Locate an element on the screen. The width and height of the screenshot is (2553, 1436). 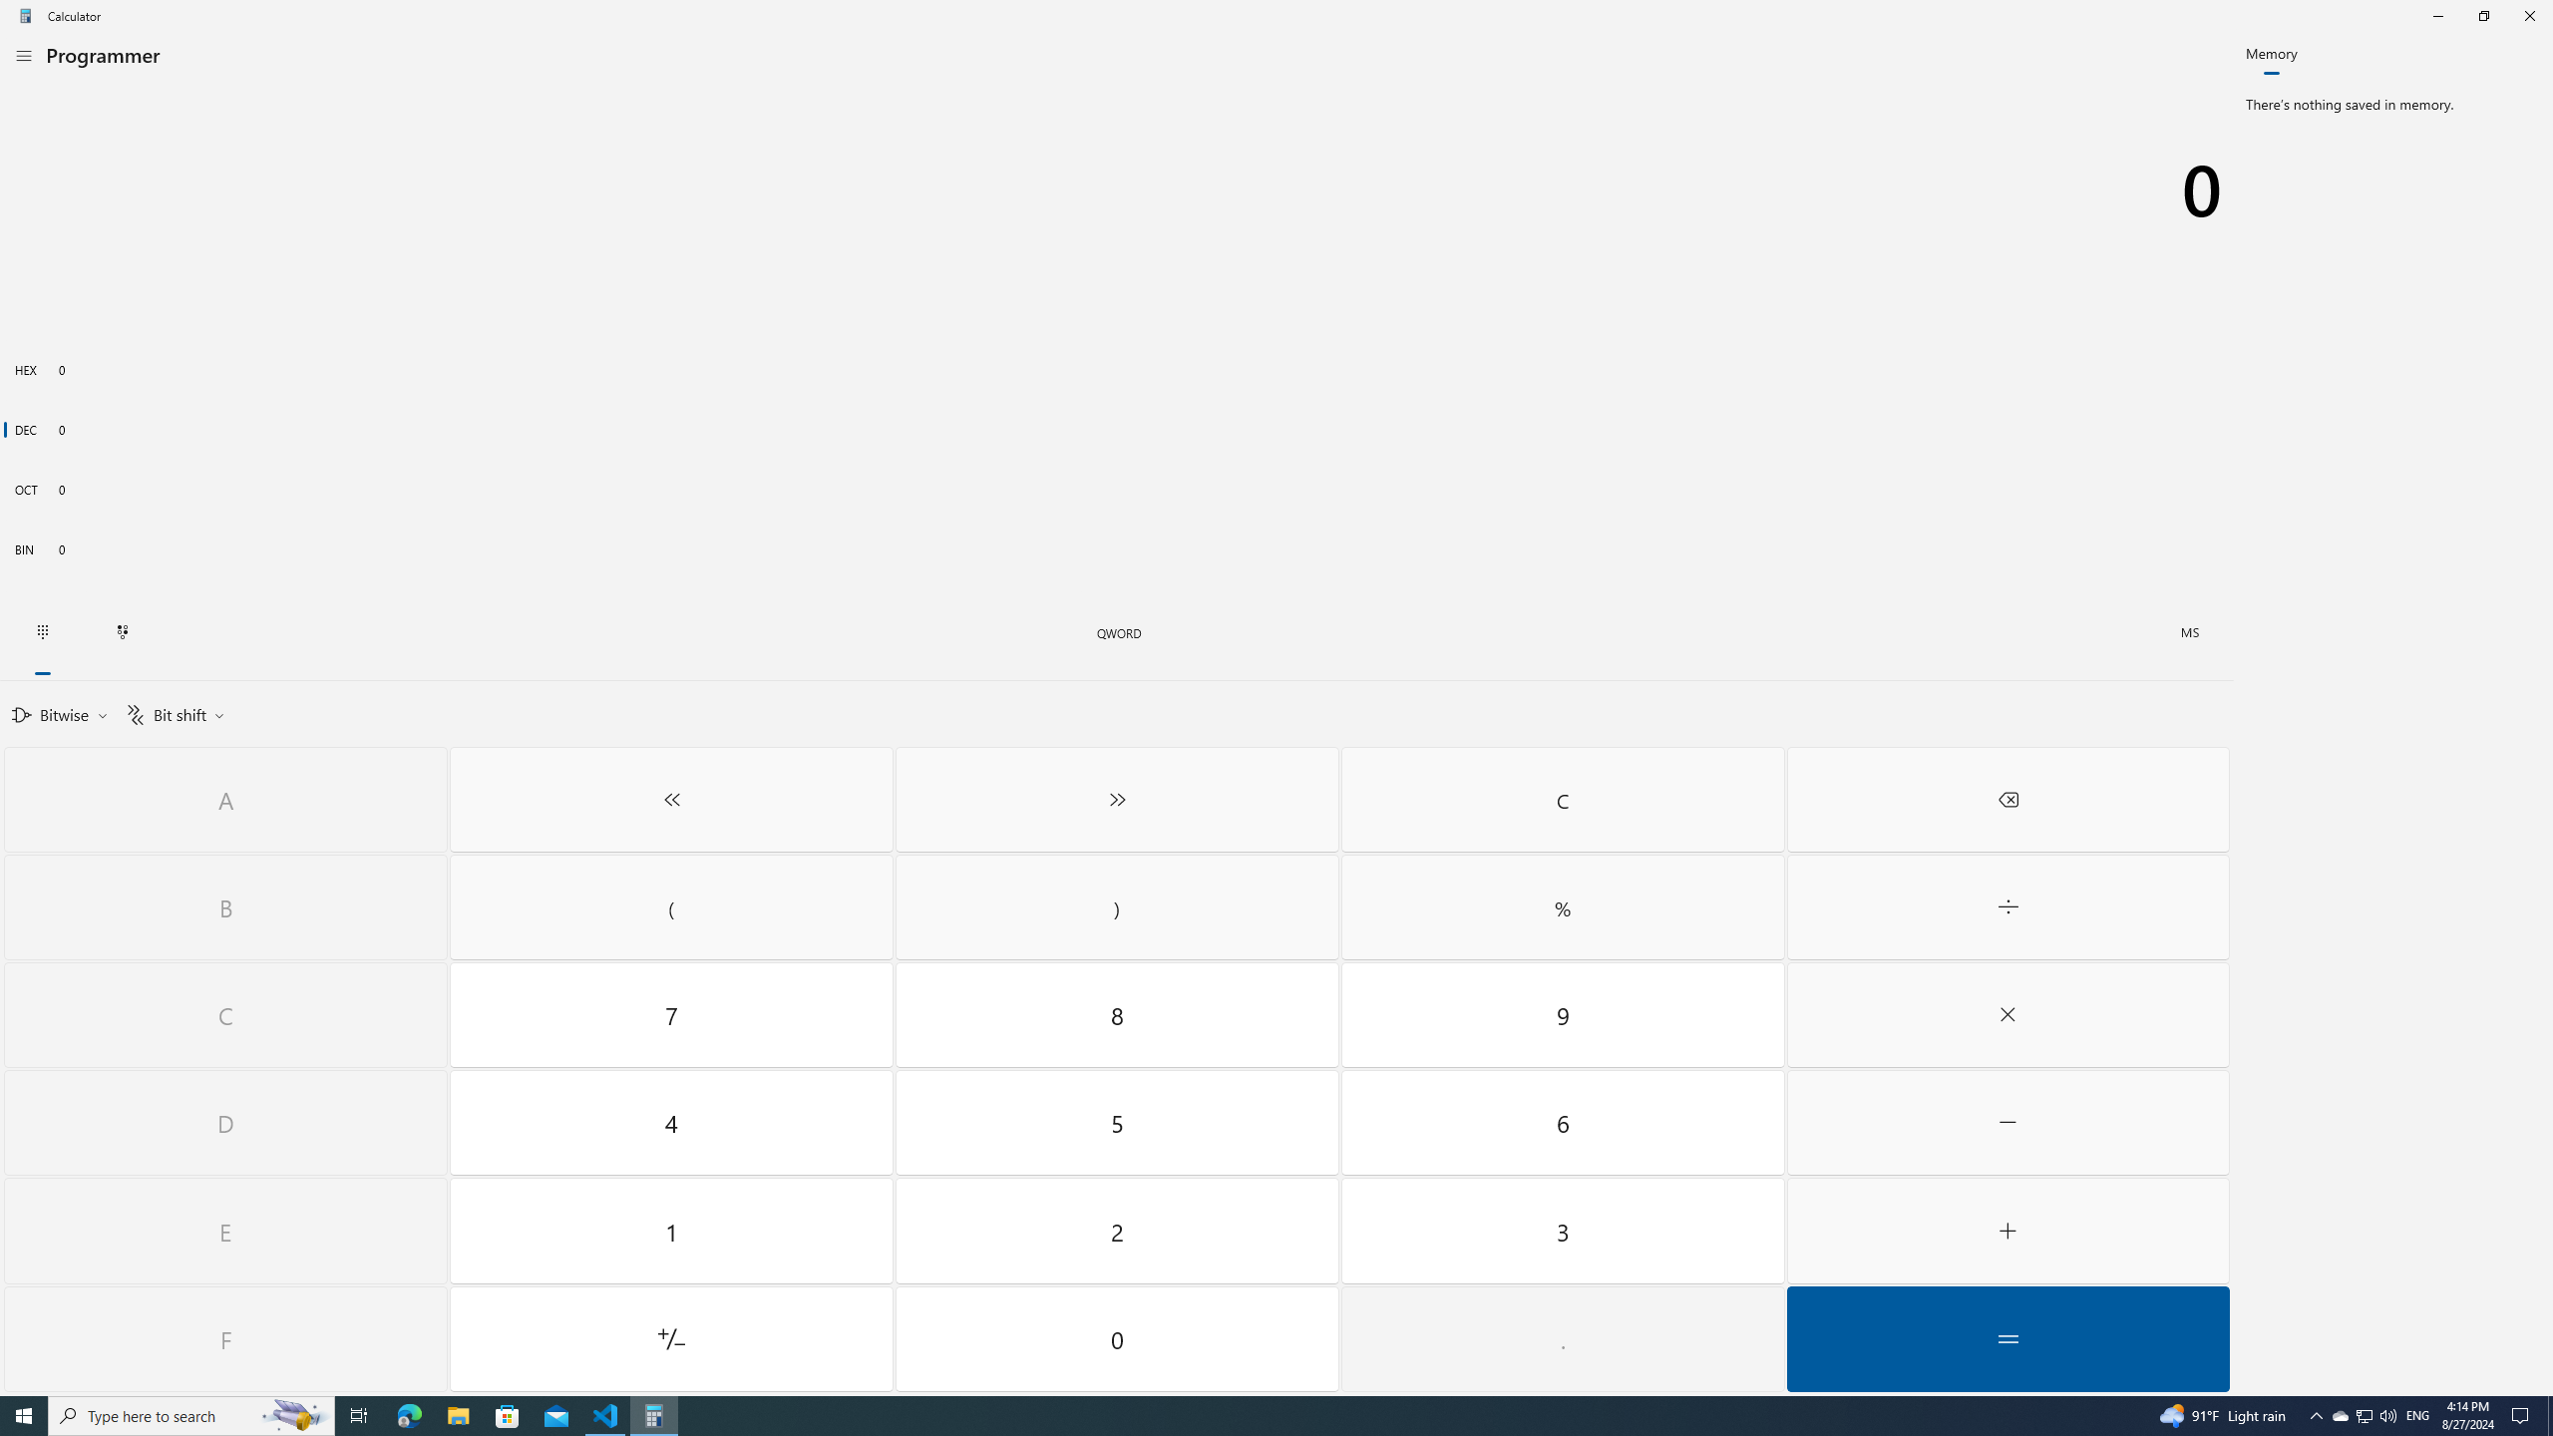
Right parenthesis is located at coordinates (1118, 907).